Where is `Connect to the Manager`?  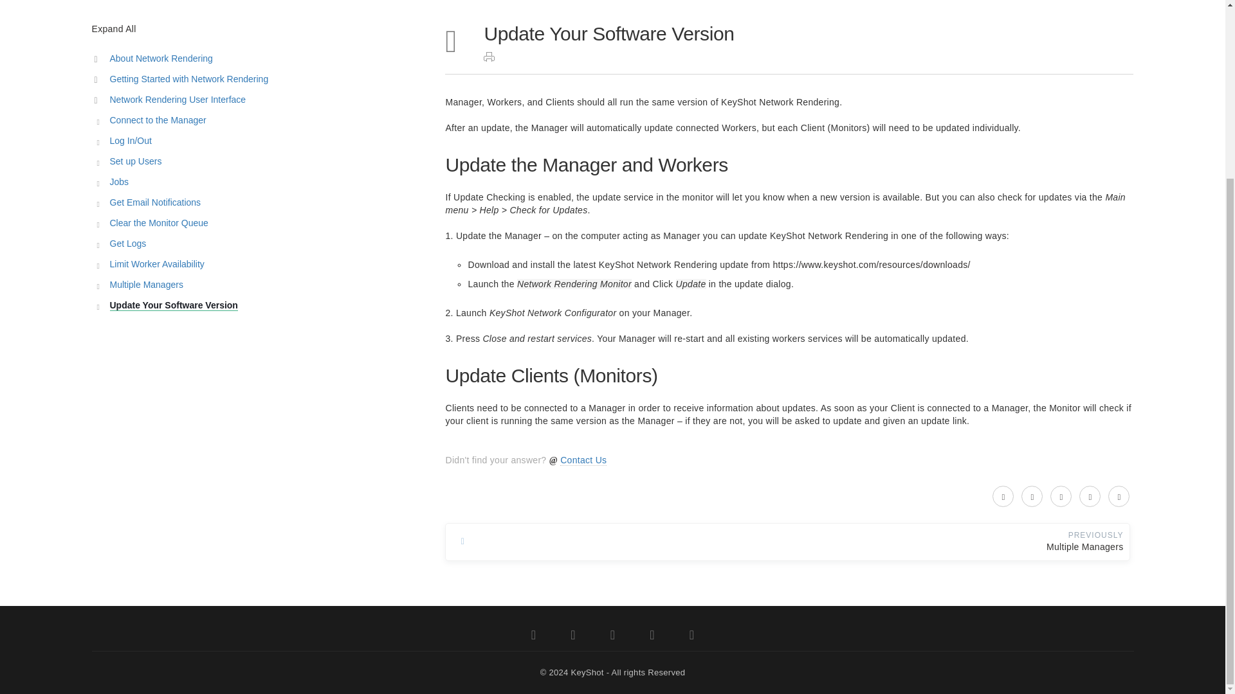 Connect to the Manager is located at coordinates (252, 120).